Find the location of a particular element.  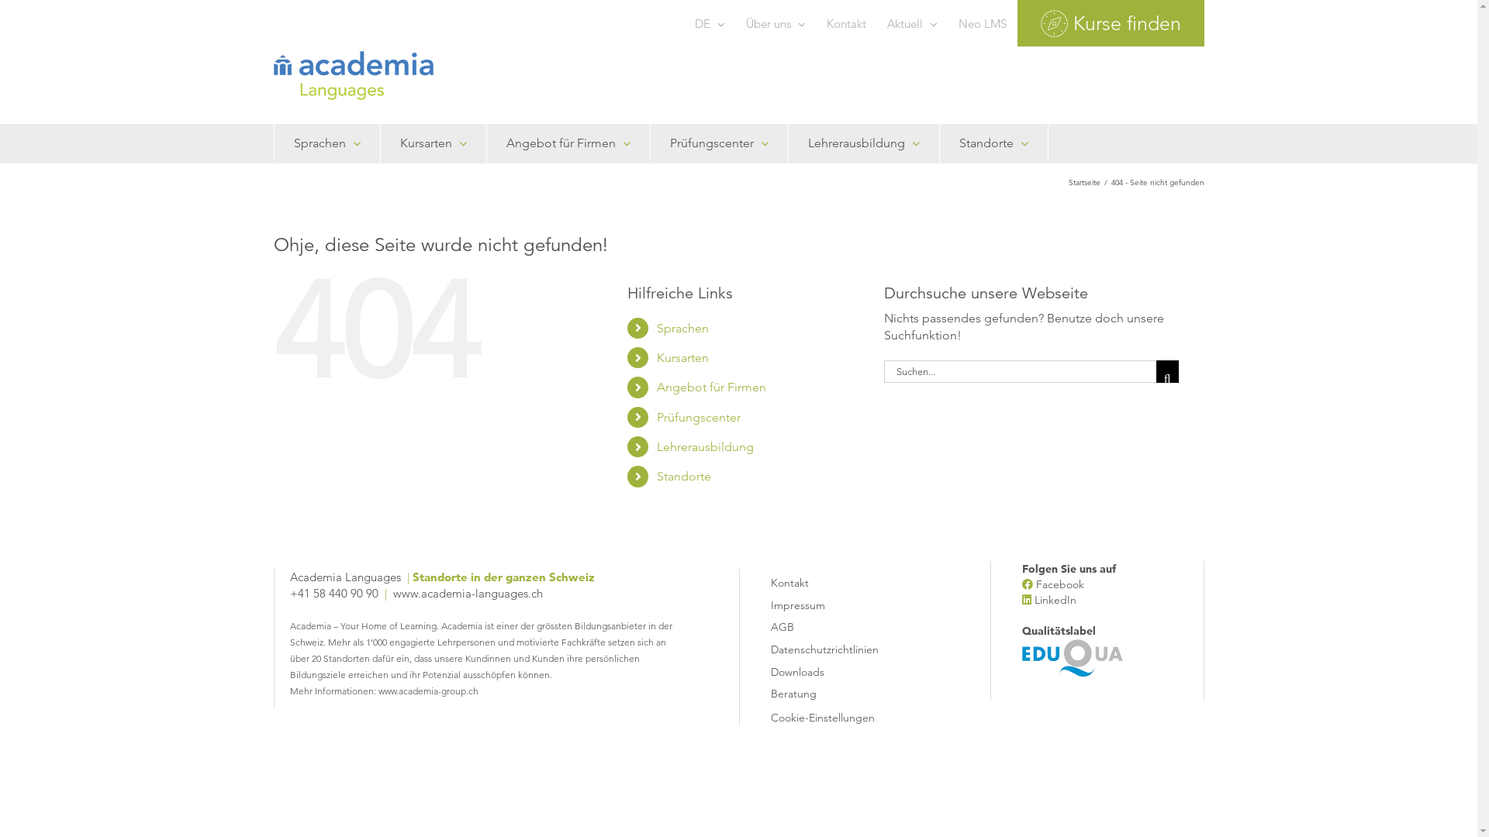

www.academia-languages.ch is located at coordinates (467, 594).